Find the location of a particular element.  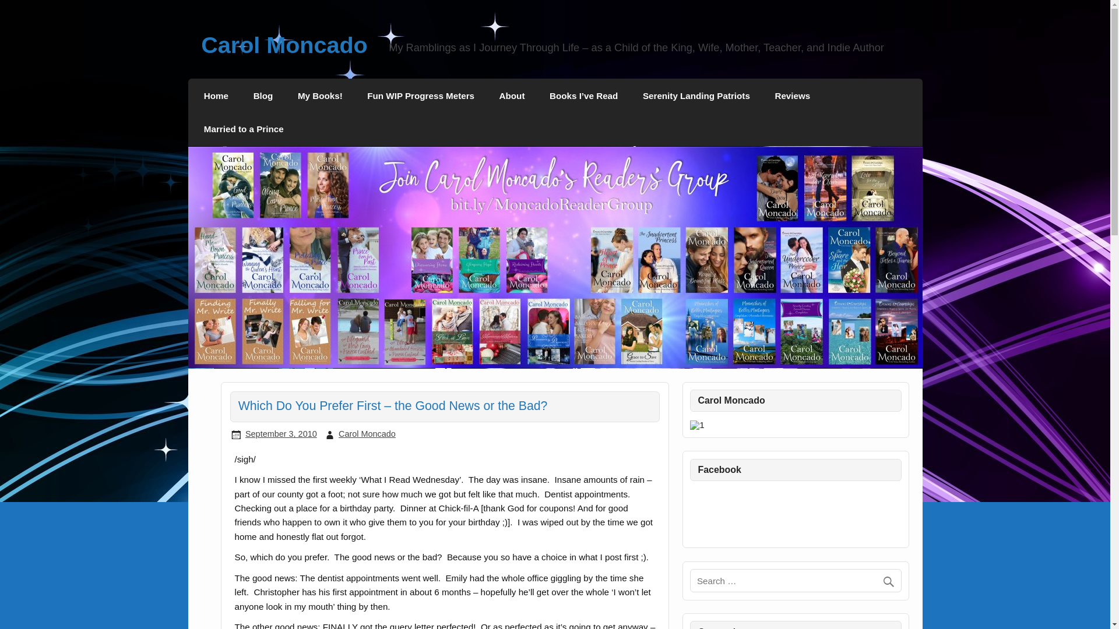

Blog is located at coordinates (262, 96).